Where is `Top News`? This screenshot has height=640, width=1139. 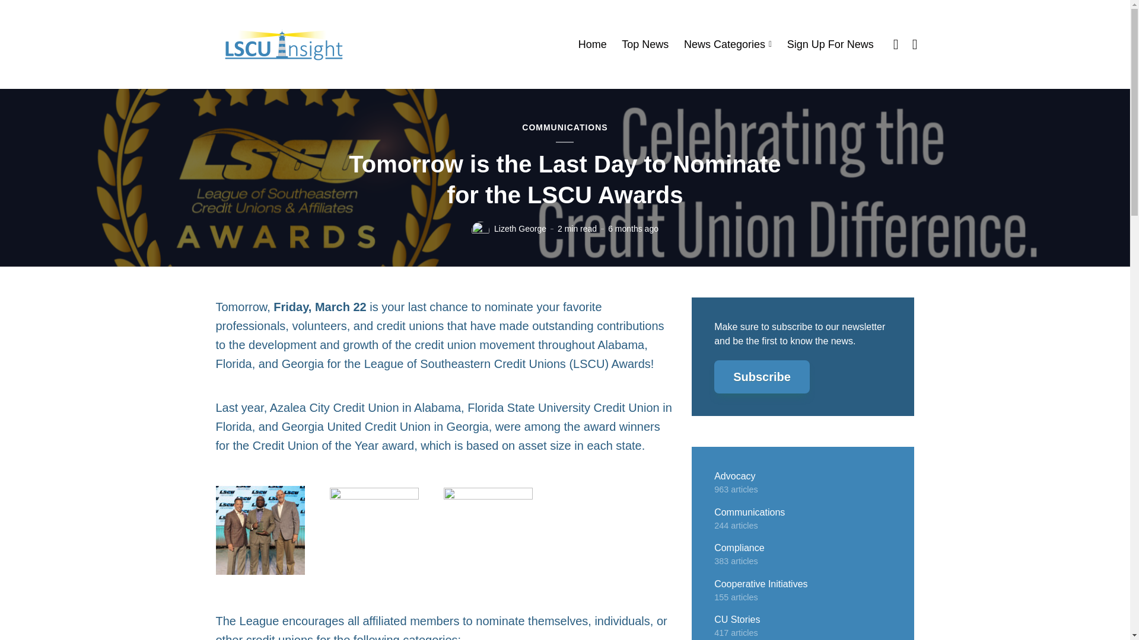 Top News is located at coordinates (645, 44).